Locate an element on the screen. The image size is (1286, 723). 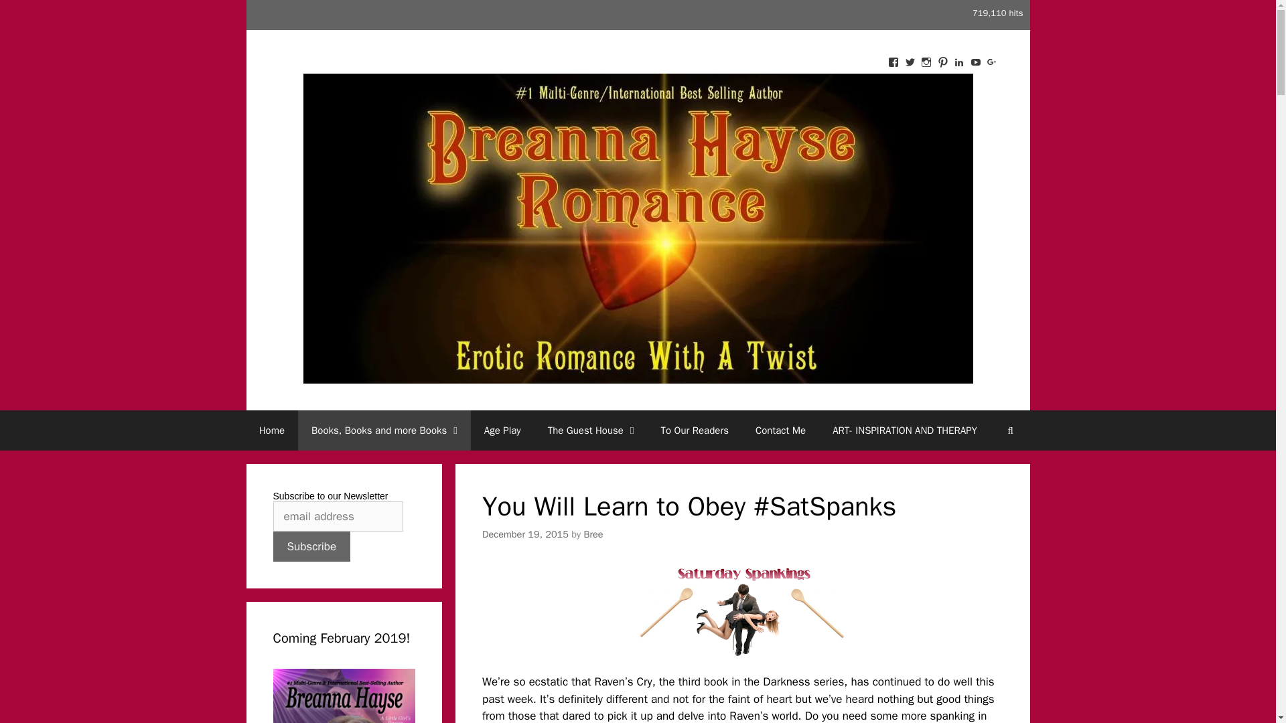
Subscribe is located at coordinates (312, 546).